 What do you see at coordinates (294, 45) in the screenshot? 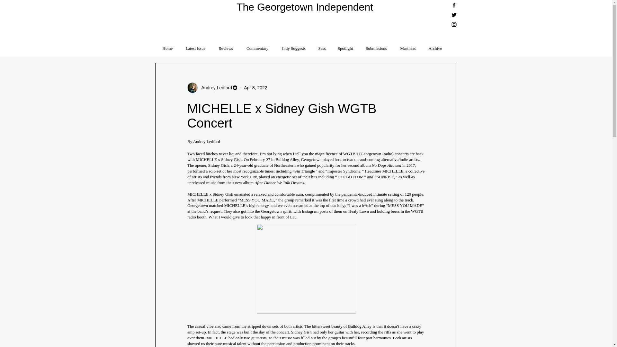
I see `Indy Suggests` at bounding box center [294, 45].